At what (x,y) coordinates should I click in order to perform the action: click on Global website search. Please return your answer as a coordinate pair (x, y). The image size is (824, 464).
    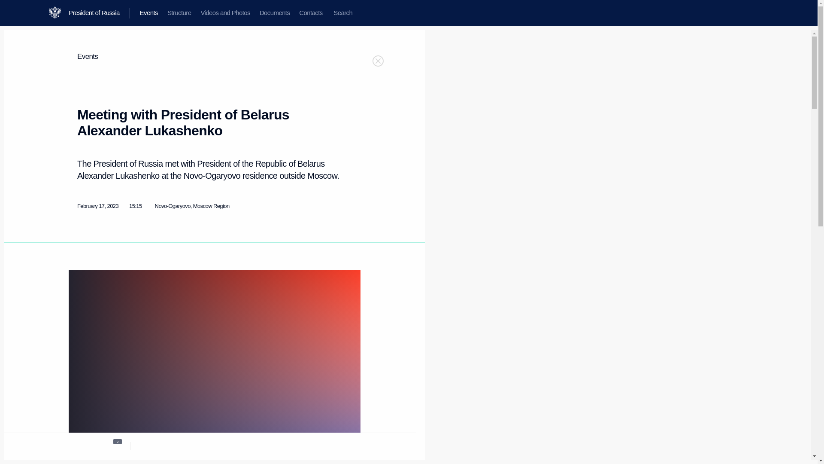
    Looking at the image, I should click on (342, 13).